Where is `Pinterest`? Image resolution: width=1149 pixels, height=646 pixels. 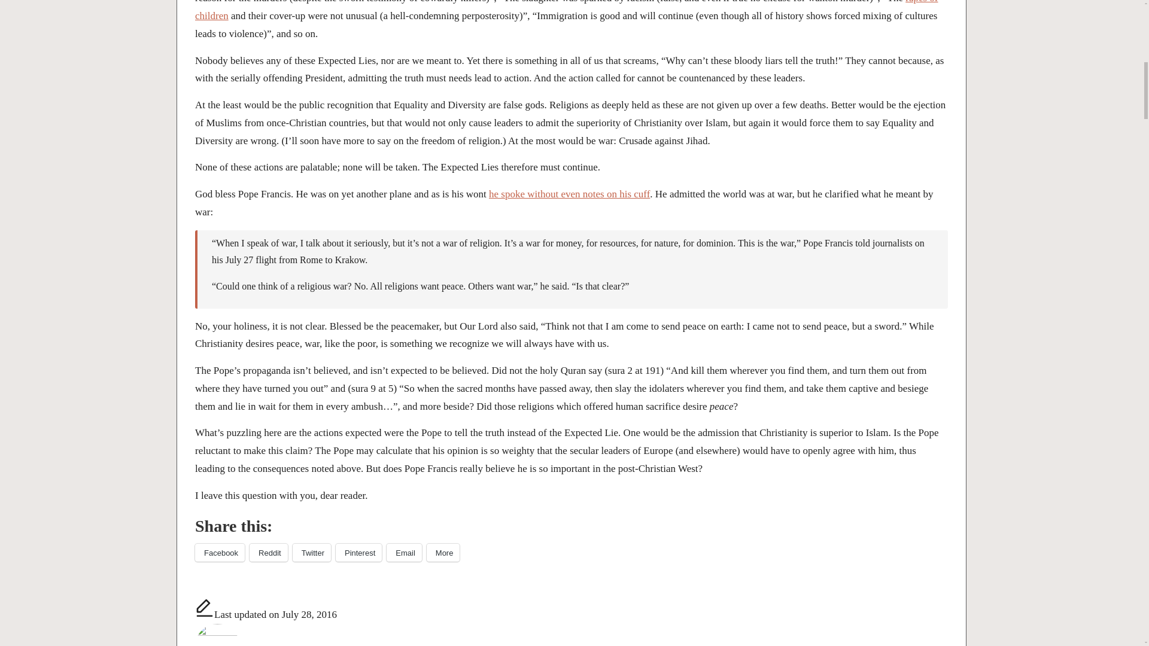 Pinterest is located at coordinates (358, 553).